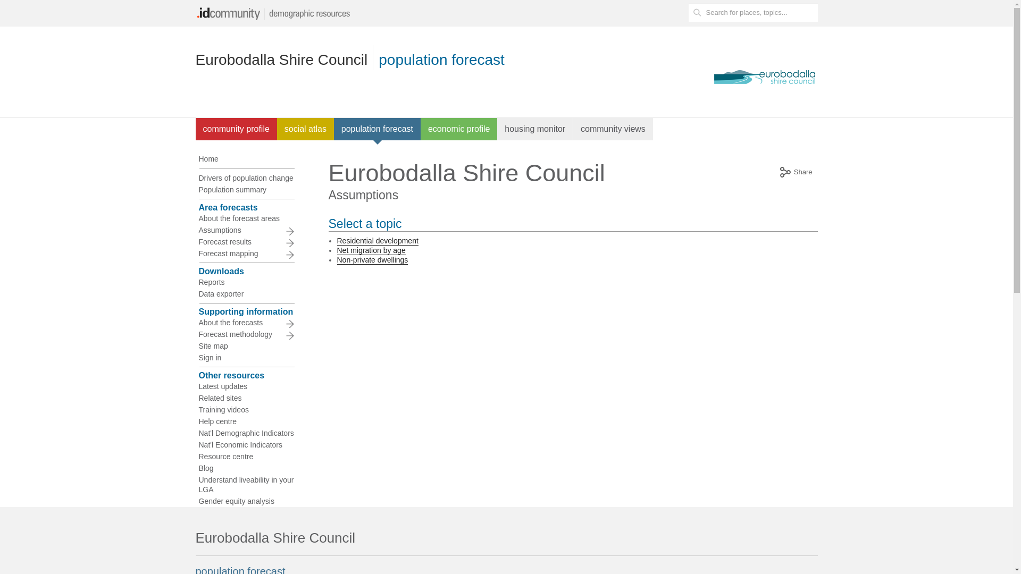 This screenshot has height=574, width=1021. What do you see at coordinates (246, 445) in the screenshot?
I see `Nat'l Economic Indicators` at bounding box center [246, 445].